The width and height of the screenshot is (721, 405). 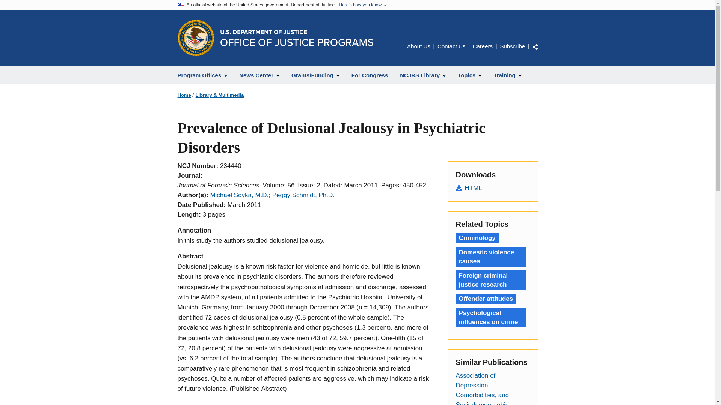 What do you see at coordinates (535, 46) in the screenshot?
I see `Share` at bounding box center [535, 46].